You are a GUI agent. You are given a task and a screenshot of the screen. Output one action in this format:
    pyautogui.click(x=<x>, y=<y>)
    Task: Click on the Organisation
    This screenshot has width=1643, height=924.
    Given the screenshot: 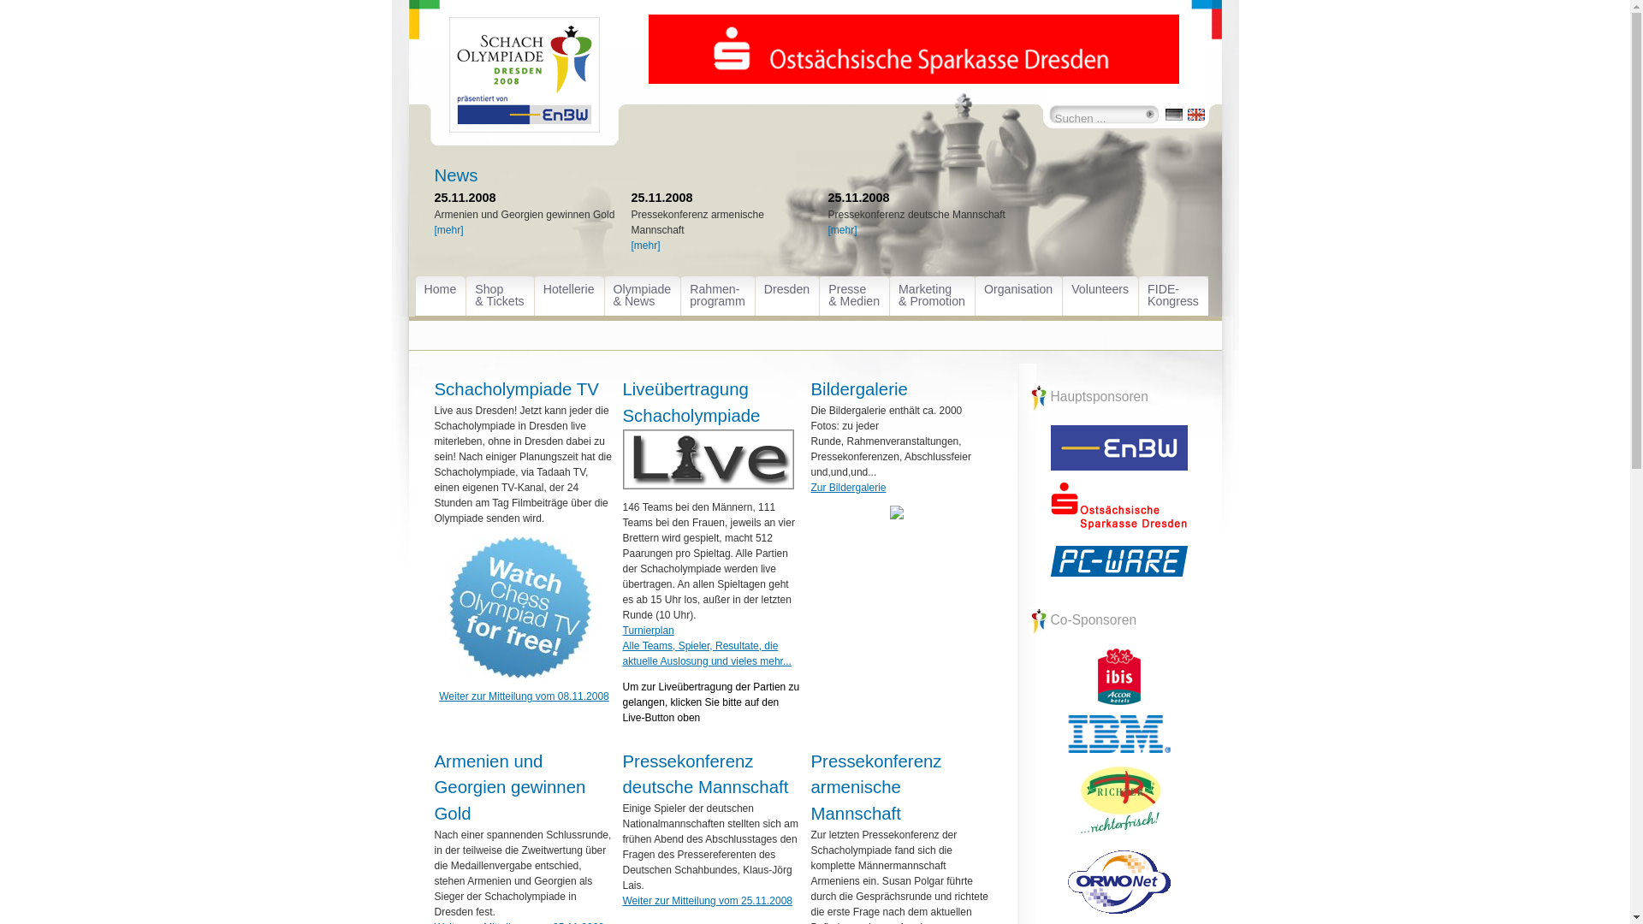 What is the action you would take?
    pyautogui.click(x=1020, y=296)
    